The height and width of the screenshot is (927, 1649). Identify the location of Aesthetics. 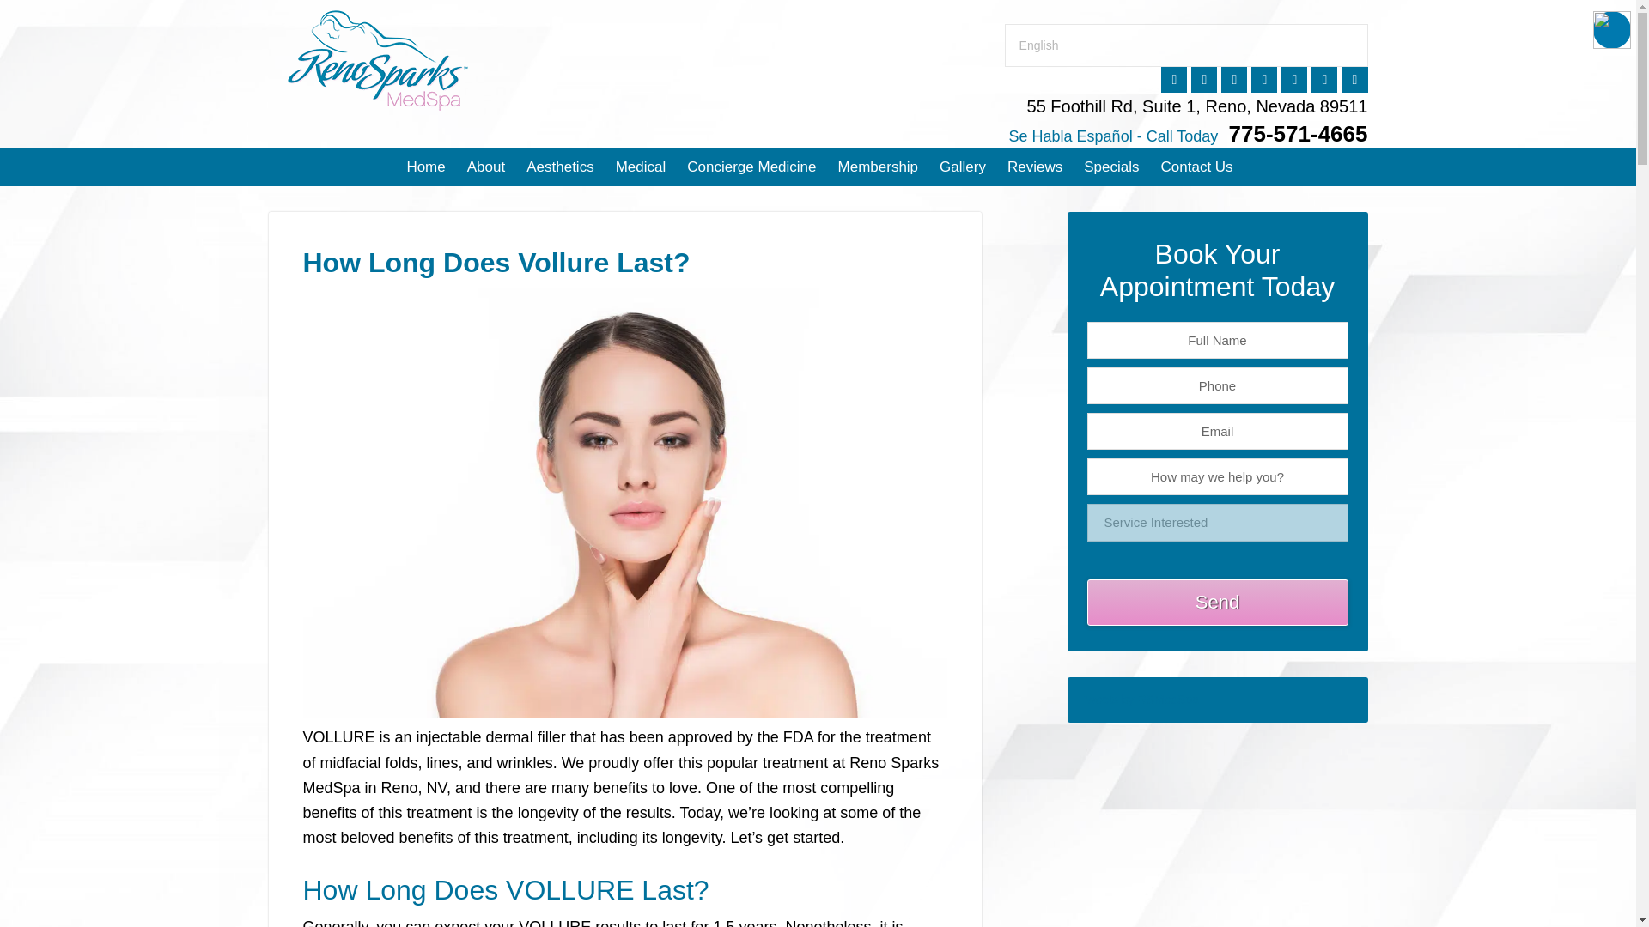
(559, 167).